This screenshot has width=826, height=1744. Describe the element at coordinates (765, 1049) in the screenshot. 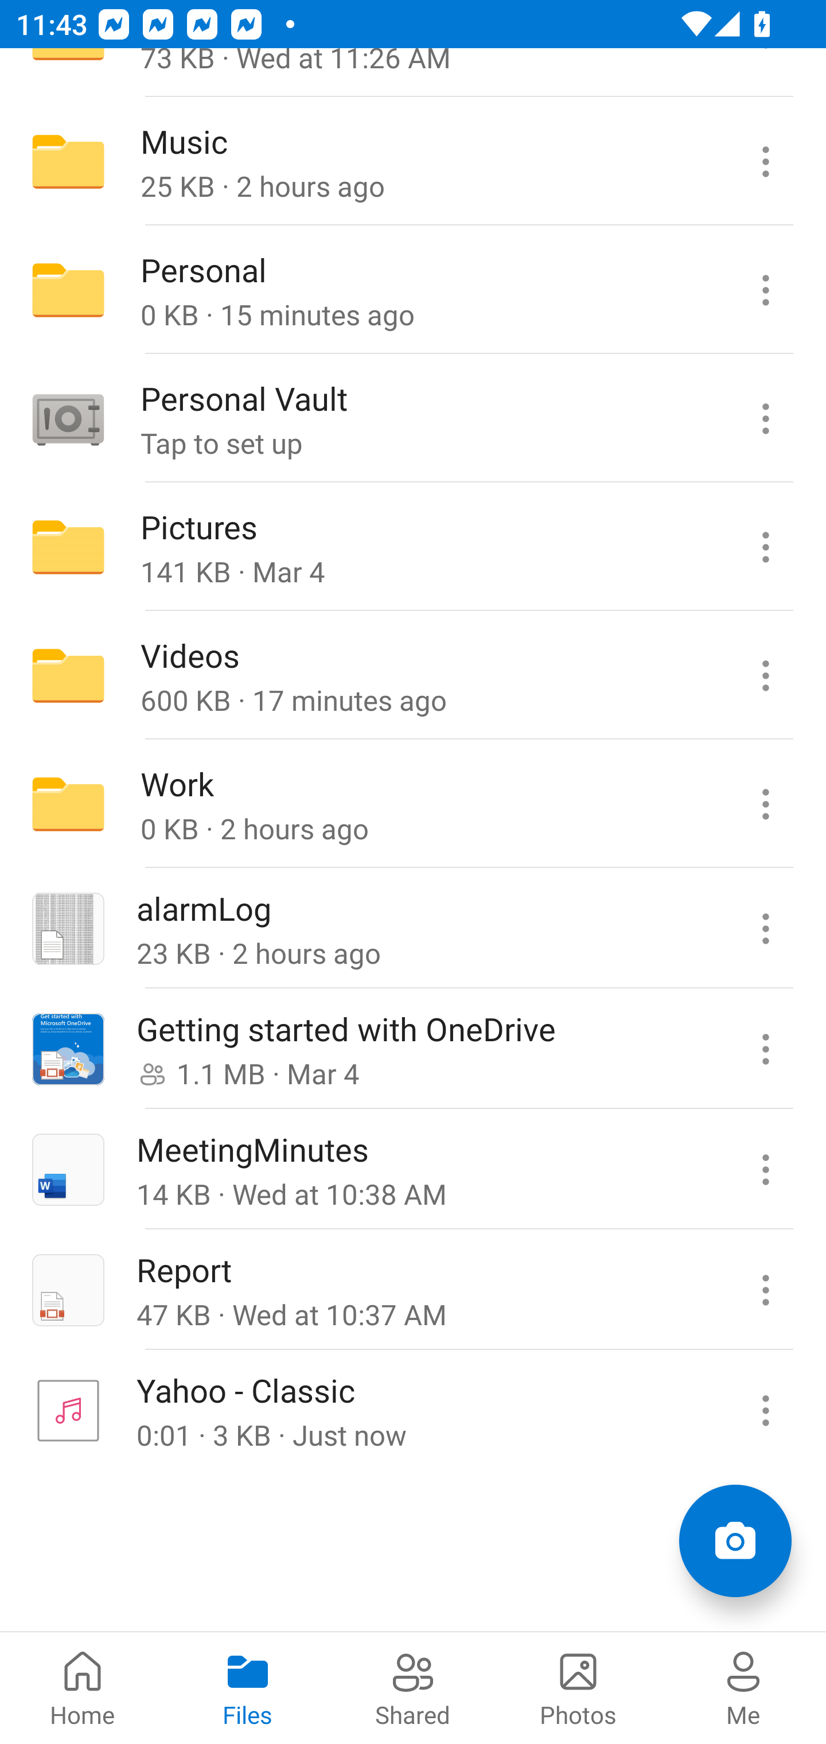

I see `Getting started with OneDrive commands` at that location.